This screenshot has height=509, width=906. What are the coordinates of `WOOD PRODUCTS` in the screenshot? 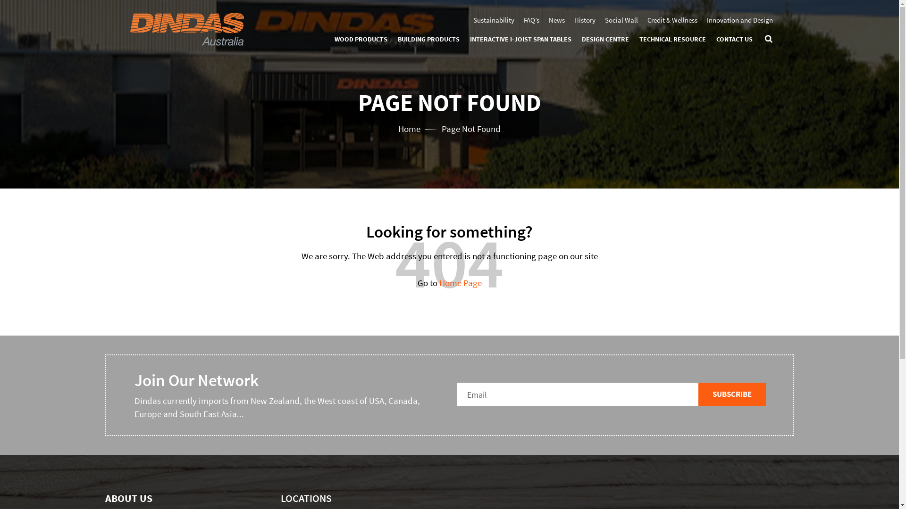 It's located at (361, 40).